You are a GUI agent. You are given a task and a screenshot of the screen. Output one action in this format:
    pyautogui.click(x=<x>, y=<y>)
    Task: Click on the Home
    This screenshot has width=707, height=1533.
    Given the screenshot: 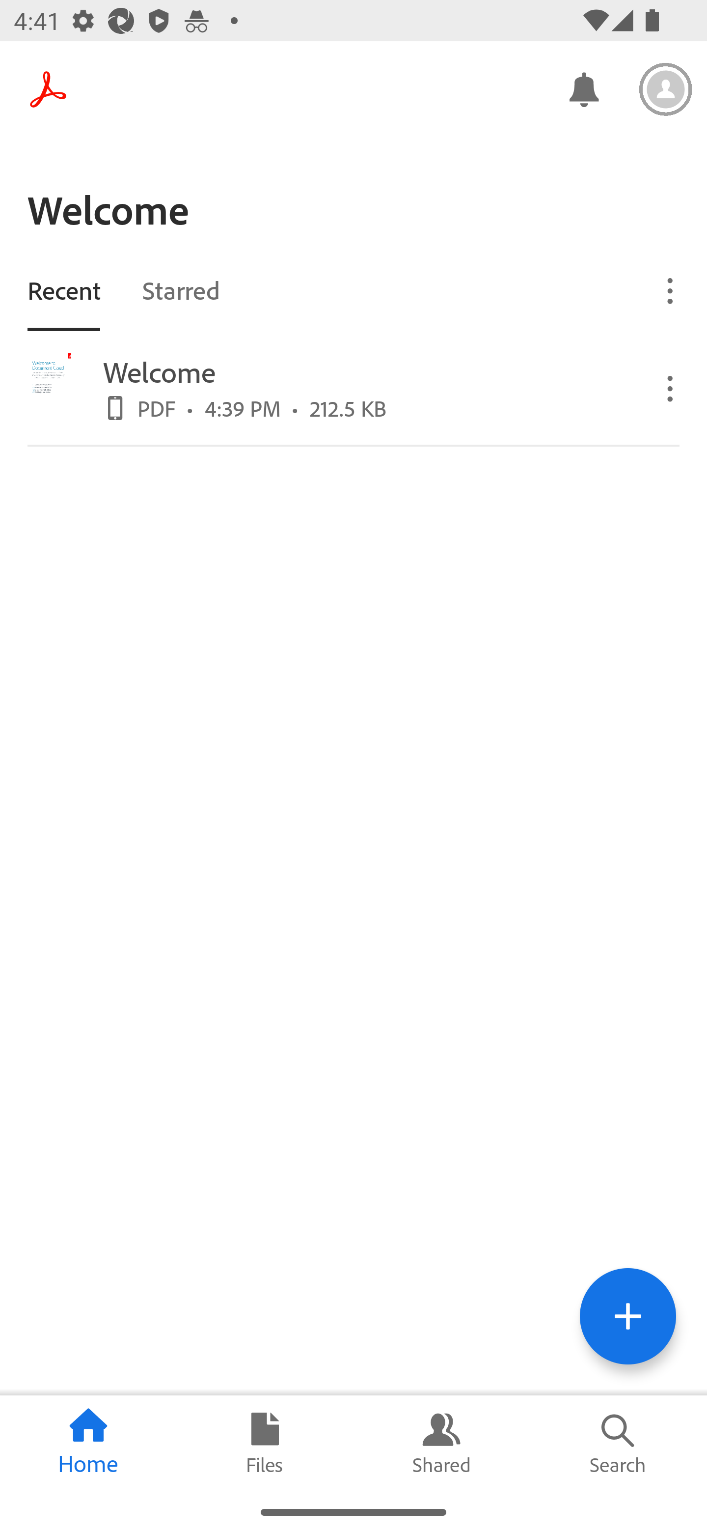 What is the action you would take?
    pyautogui.click(x=88, y=1443)
    